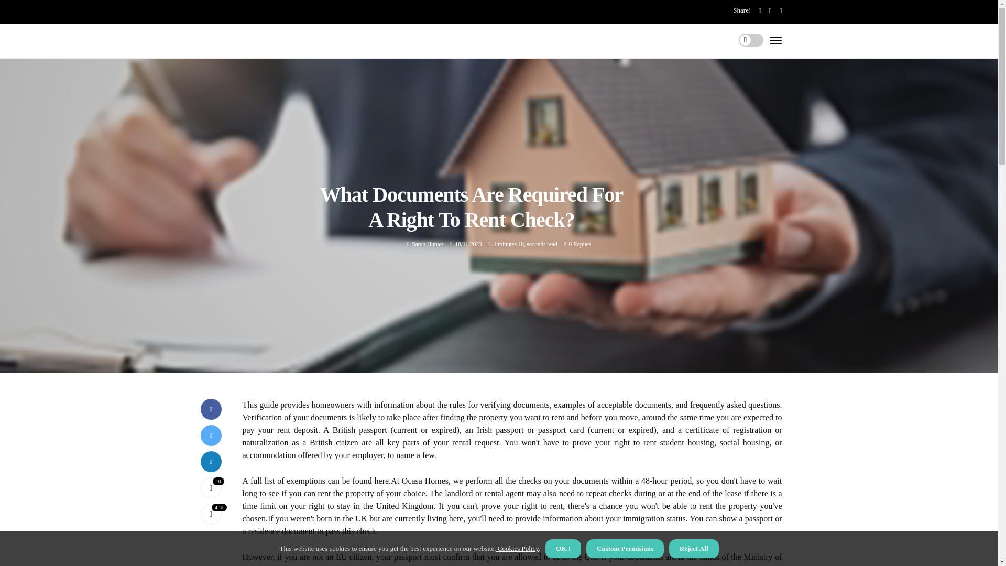  What do you see at coordinates (211, 488) in the screenshot?
I see `Like` at bounding box center [211, 488].